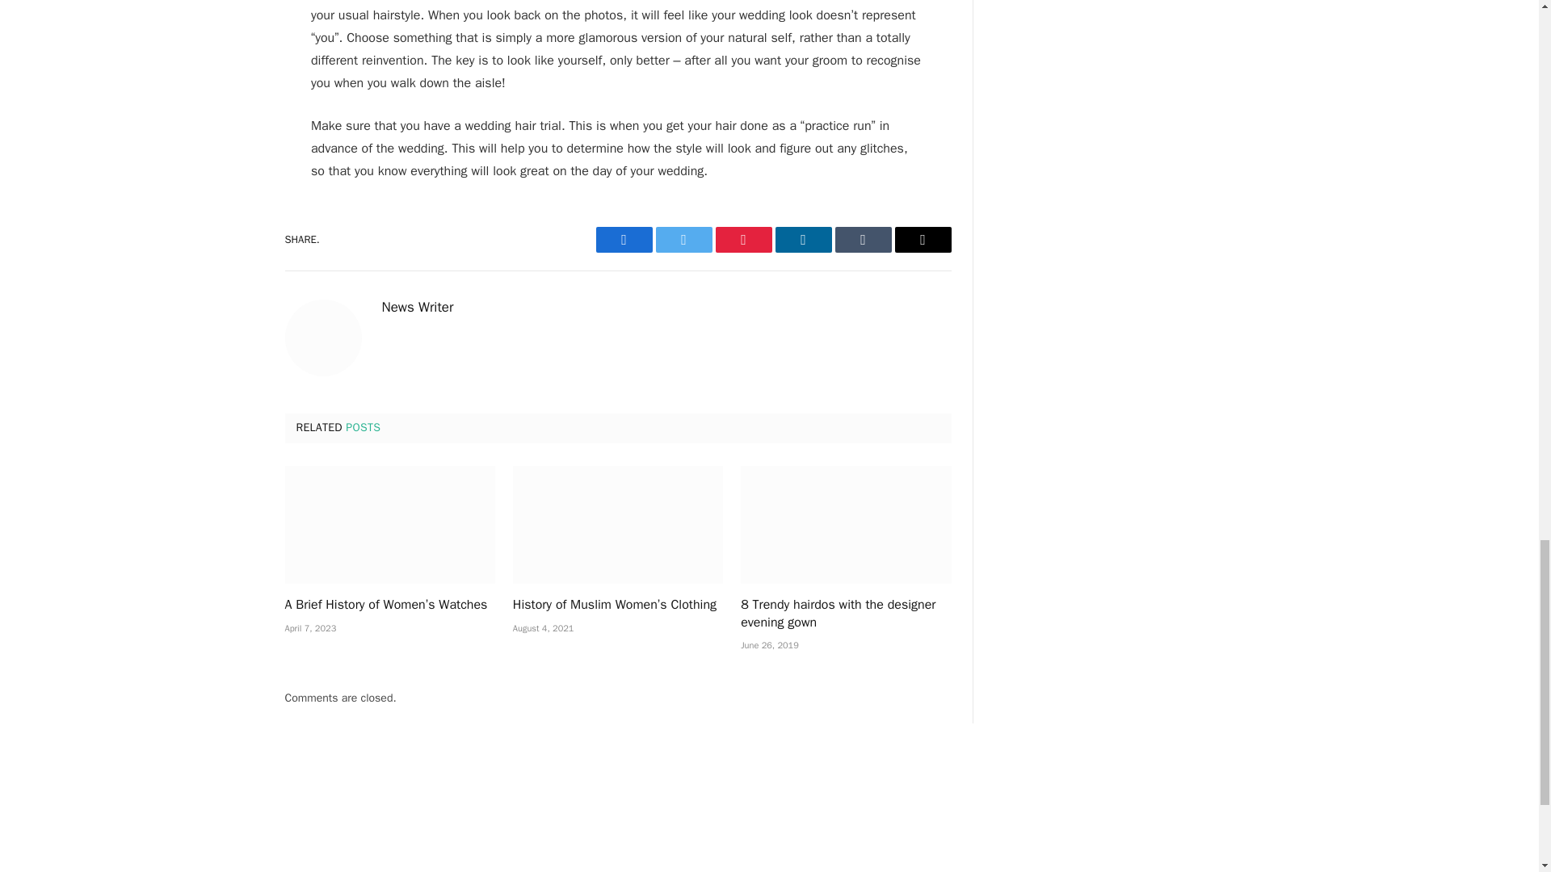 Image resolution: width=1551 pixels, height=872 pixels. Describe the element at coordinates (743, 239) in the screenshot. I see `Pinterest` at that location.